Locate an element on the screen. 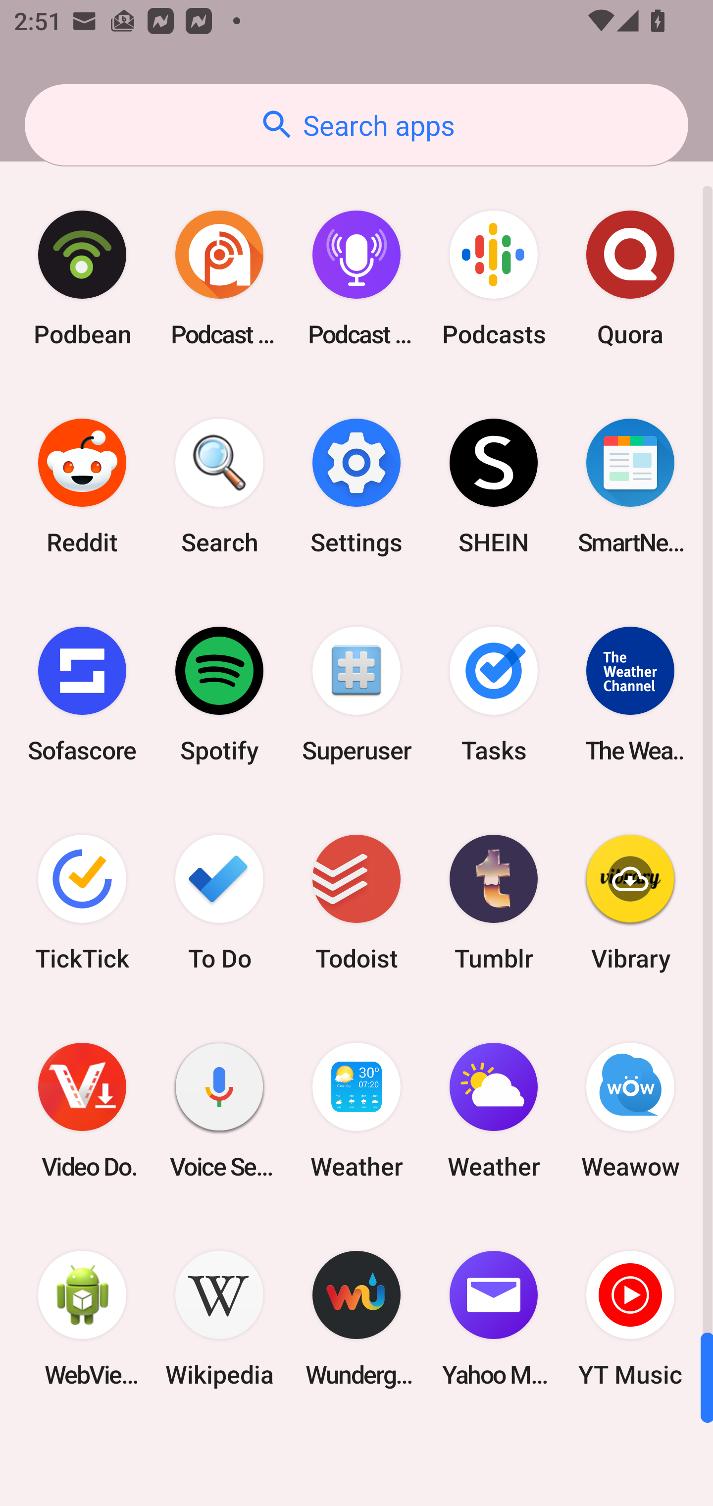  TickTick is located at coordinates (82, 902).